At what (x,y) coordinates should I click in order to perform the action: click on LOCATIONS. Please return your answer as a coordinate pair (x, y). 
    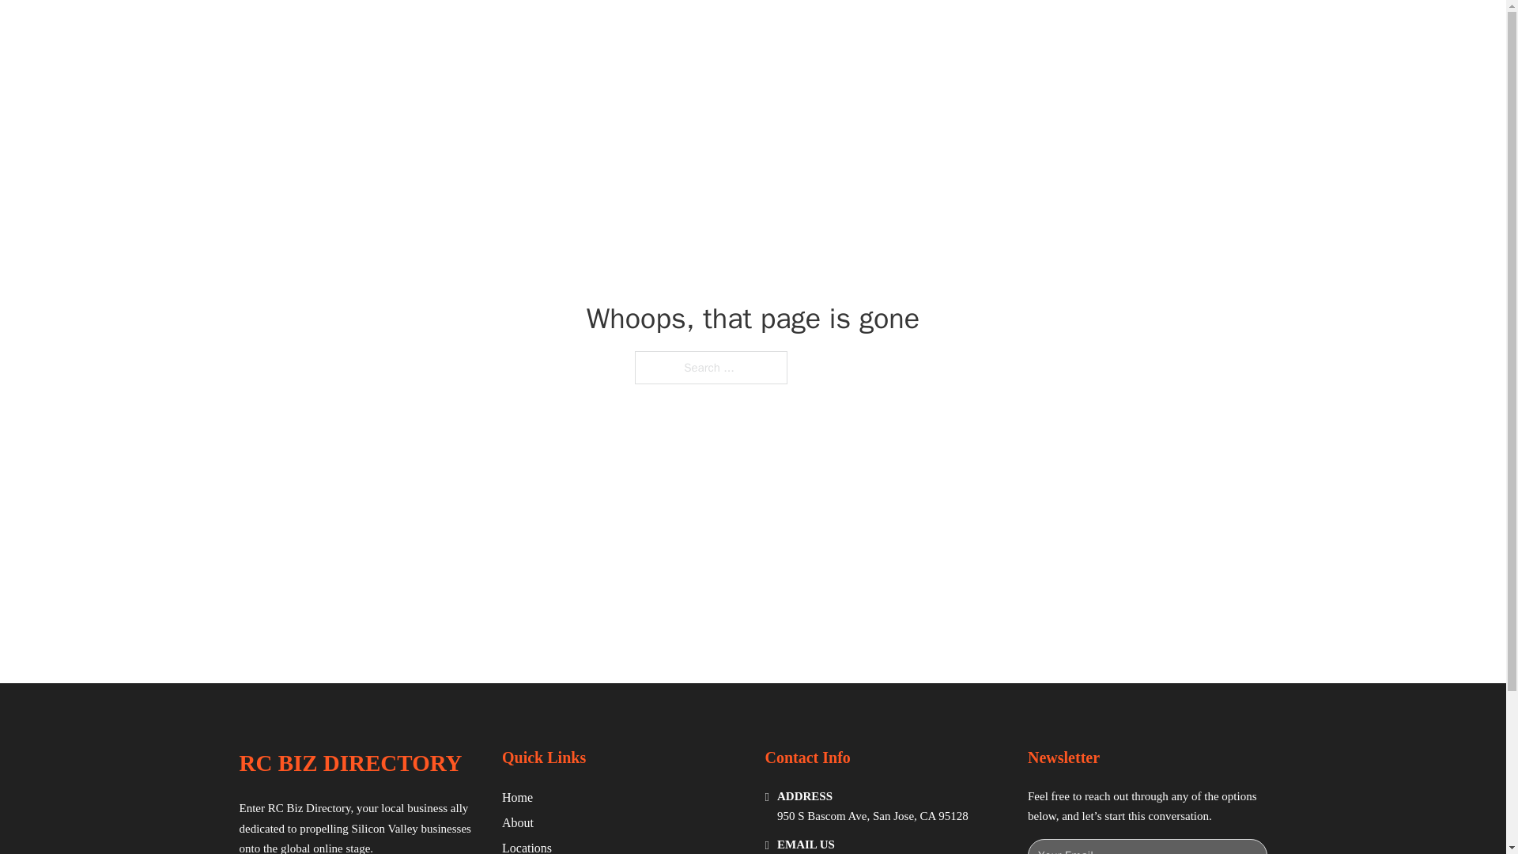
    Looking at the image, I should click on (1033, 30).